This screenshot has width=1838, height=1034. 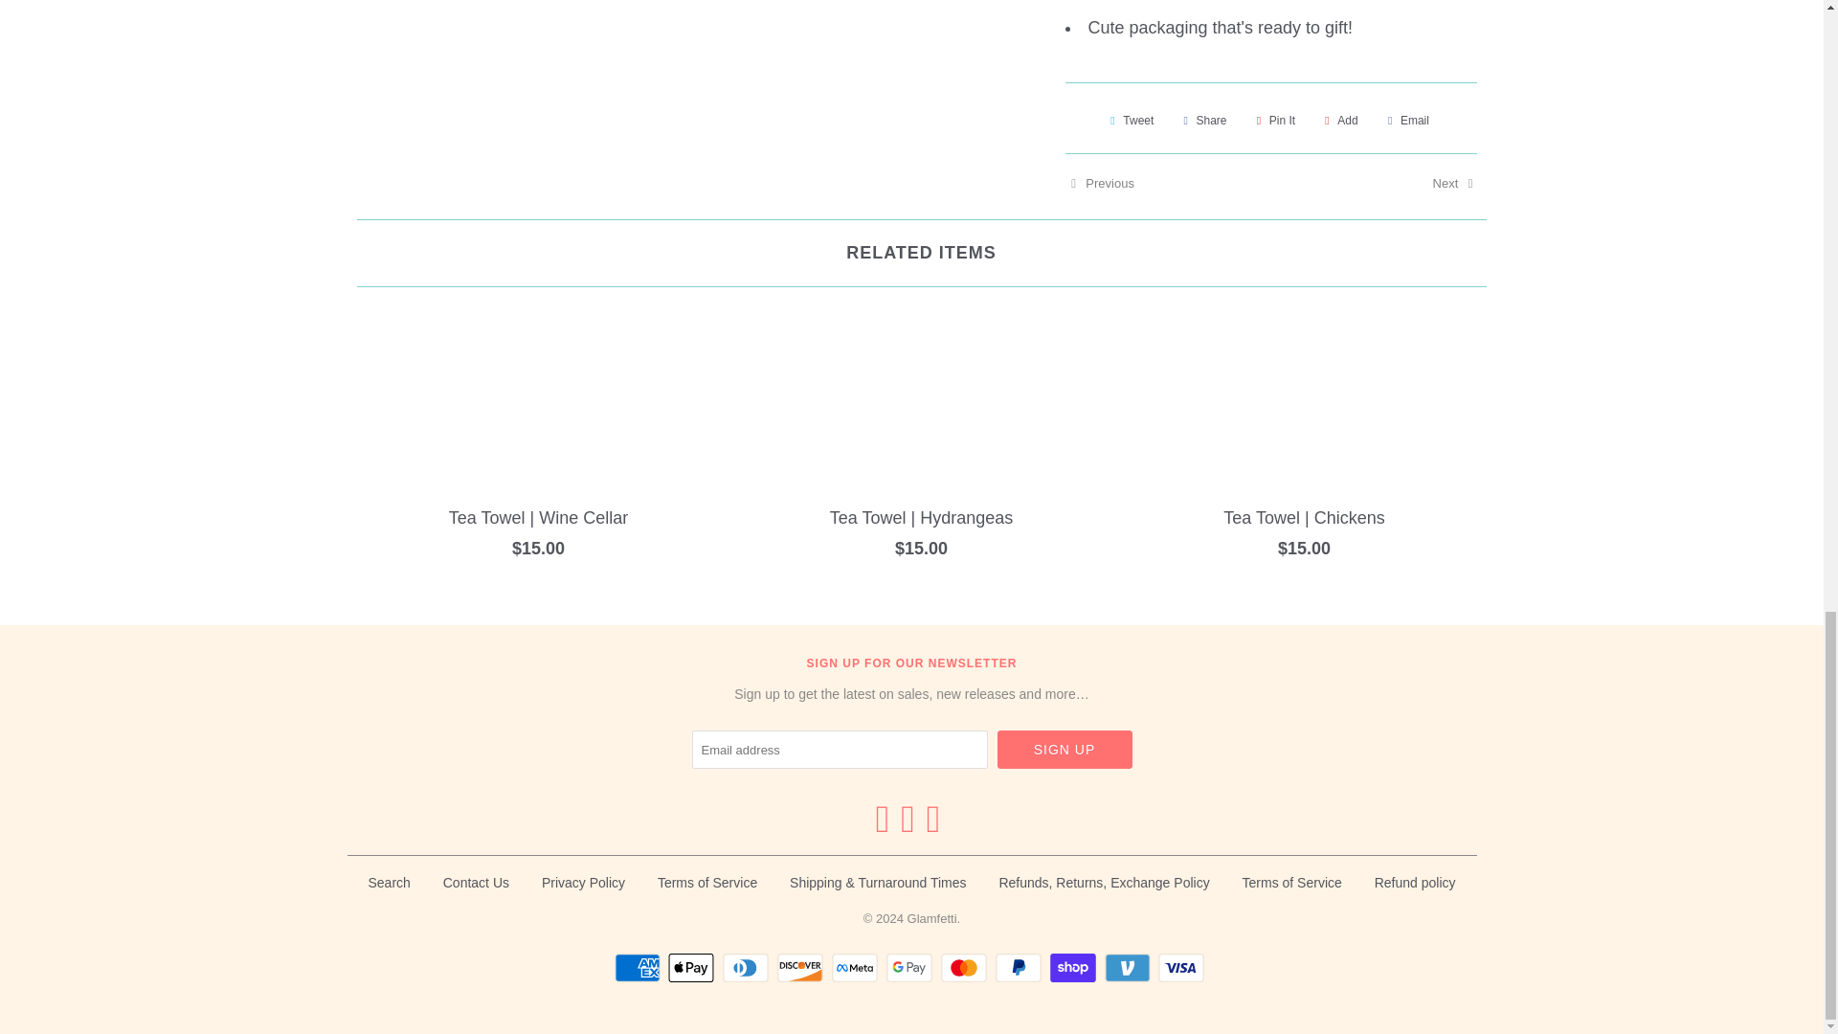 What do you see at coordinates (693, 967) in the screenshot?
I see `Apple Pay` at bounding box center [693, 967].